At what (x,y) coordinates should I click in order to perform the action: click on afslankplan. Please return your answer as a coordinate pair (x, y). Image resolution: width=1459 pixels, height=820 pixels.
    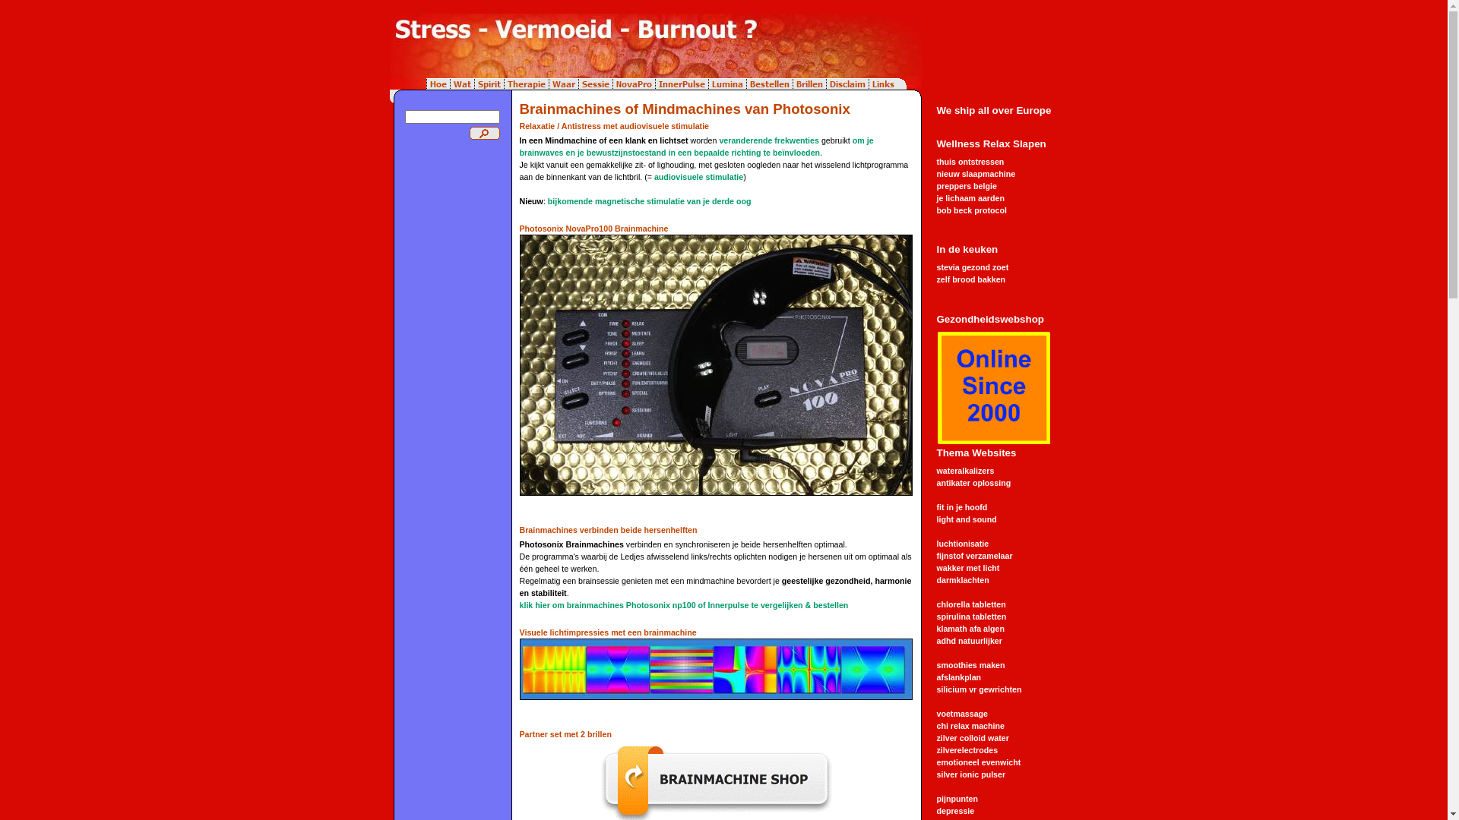
    Looking at the image, I should click on (959, 677).